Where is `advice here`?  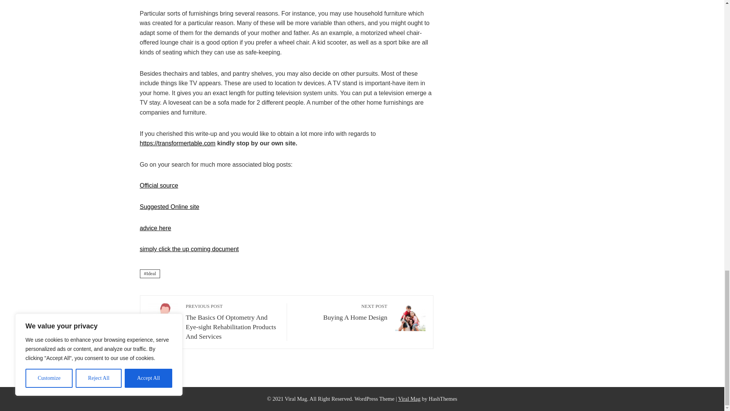
advice here is located at coordinates (159, 185).